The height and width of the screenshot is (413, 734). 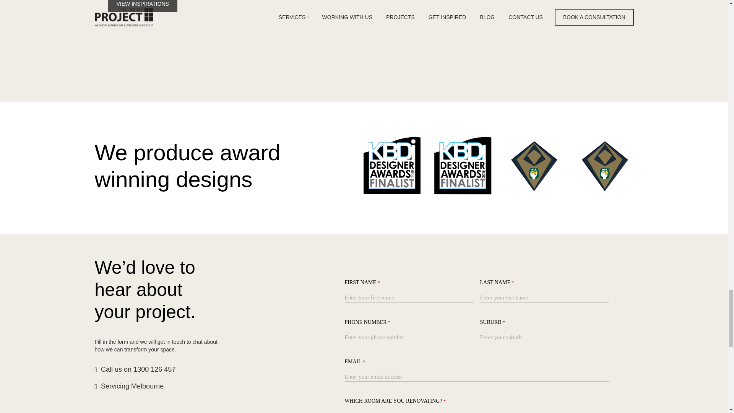 What do you see at coordinates (477, 377) in the screenshot?
I see `EMAIL` at bounding box center [477, 377].